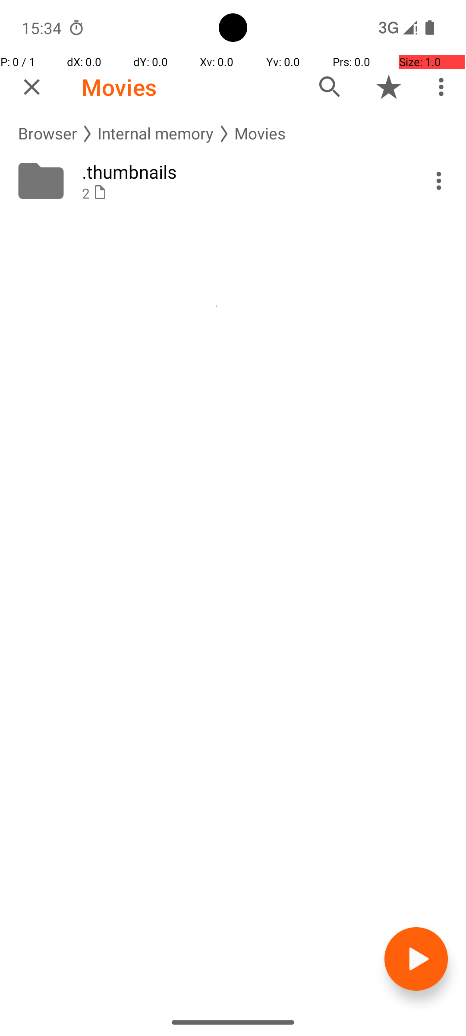  Describe the element at coordinates (242, 193) in the screenshot. I see `2 *§*` at that location.